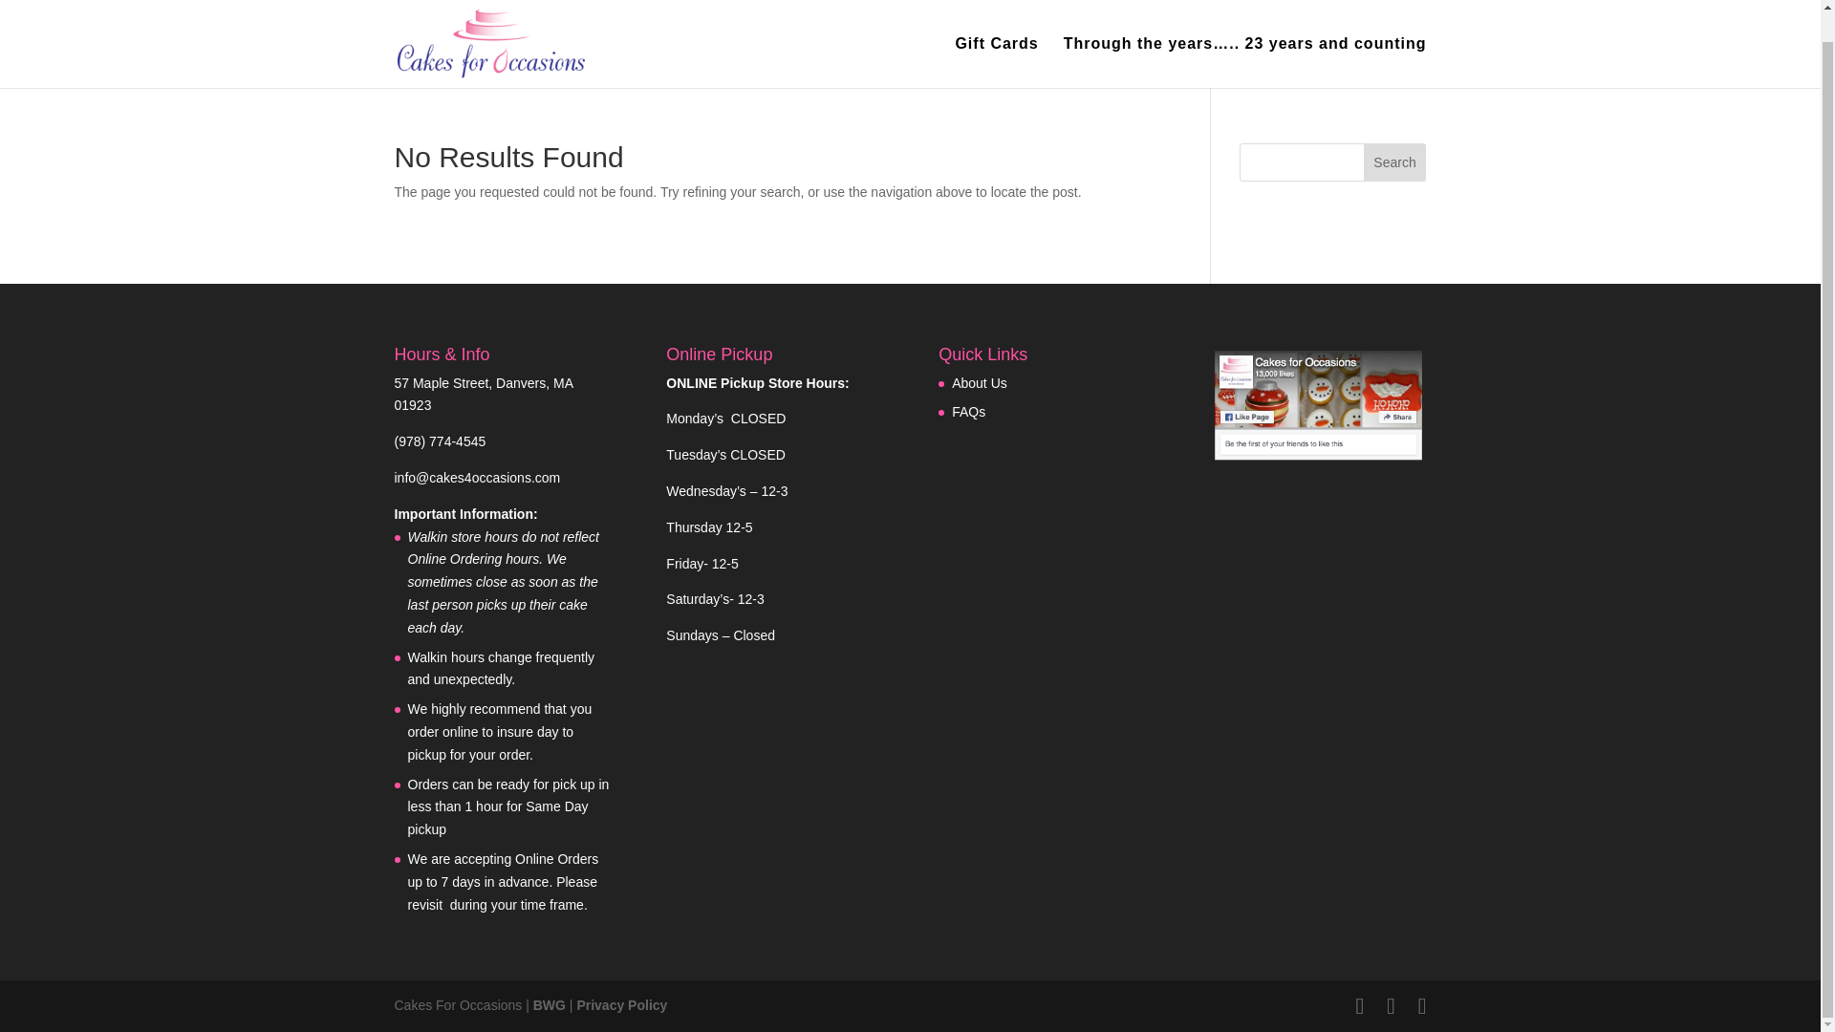  What do you see at coordinates (549, 1005) in the screenshot?
I see `BWG` at bounding box center [549, 1005].